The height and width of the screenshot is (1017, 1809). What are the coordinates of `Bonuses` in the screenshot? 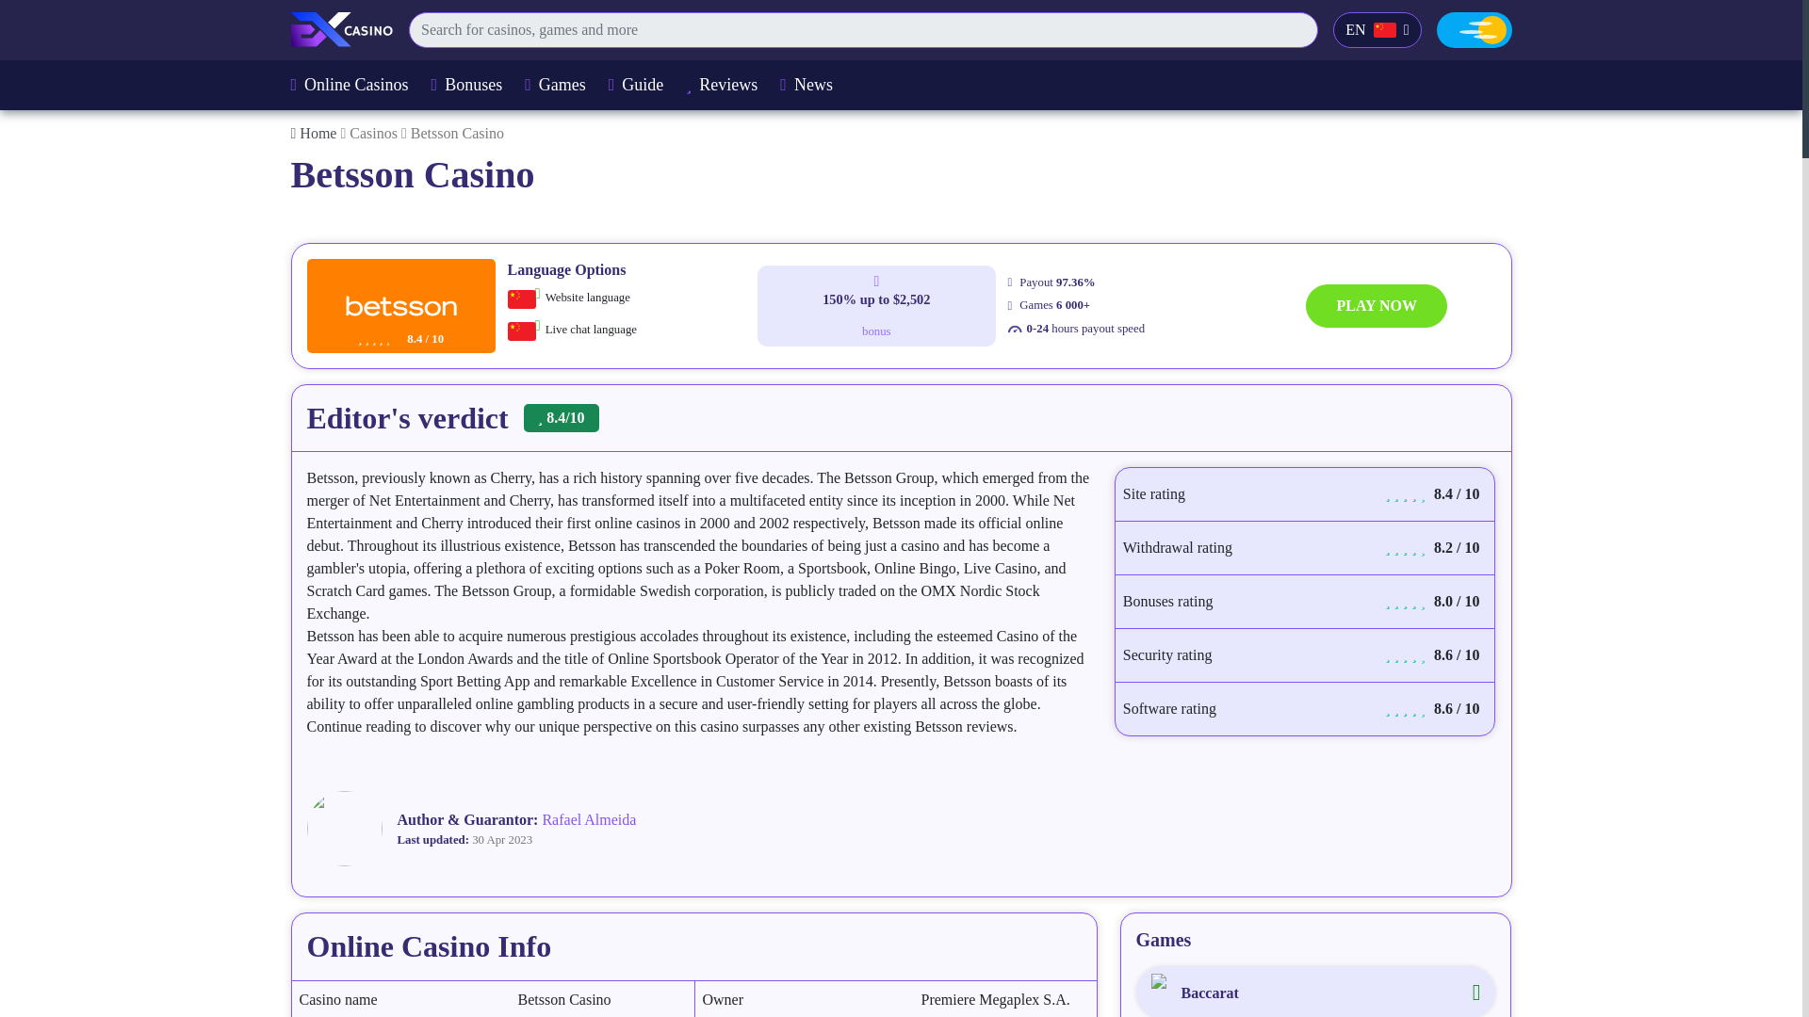 It's located at (467, 85).